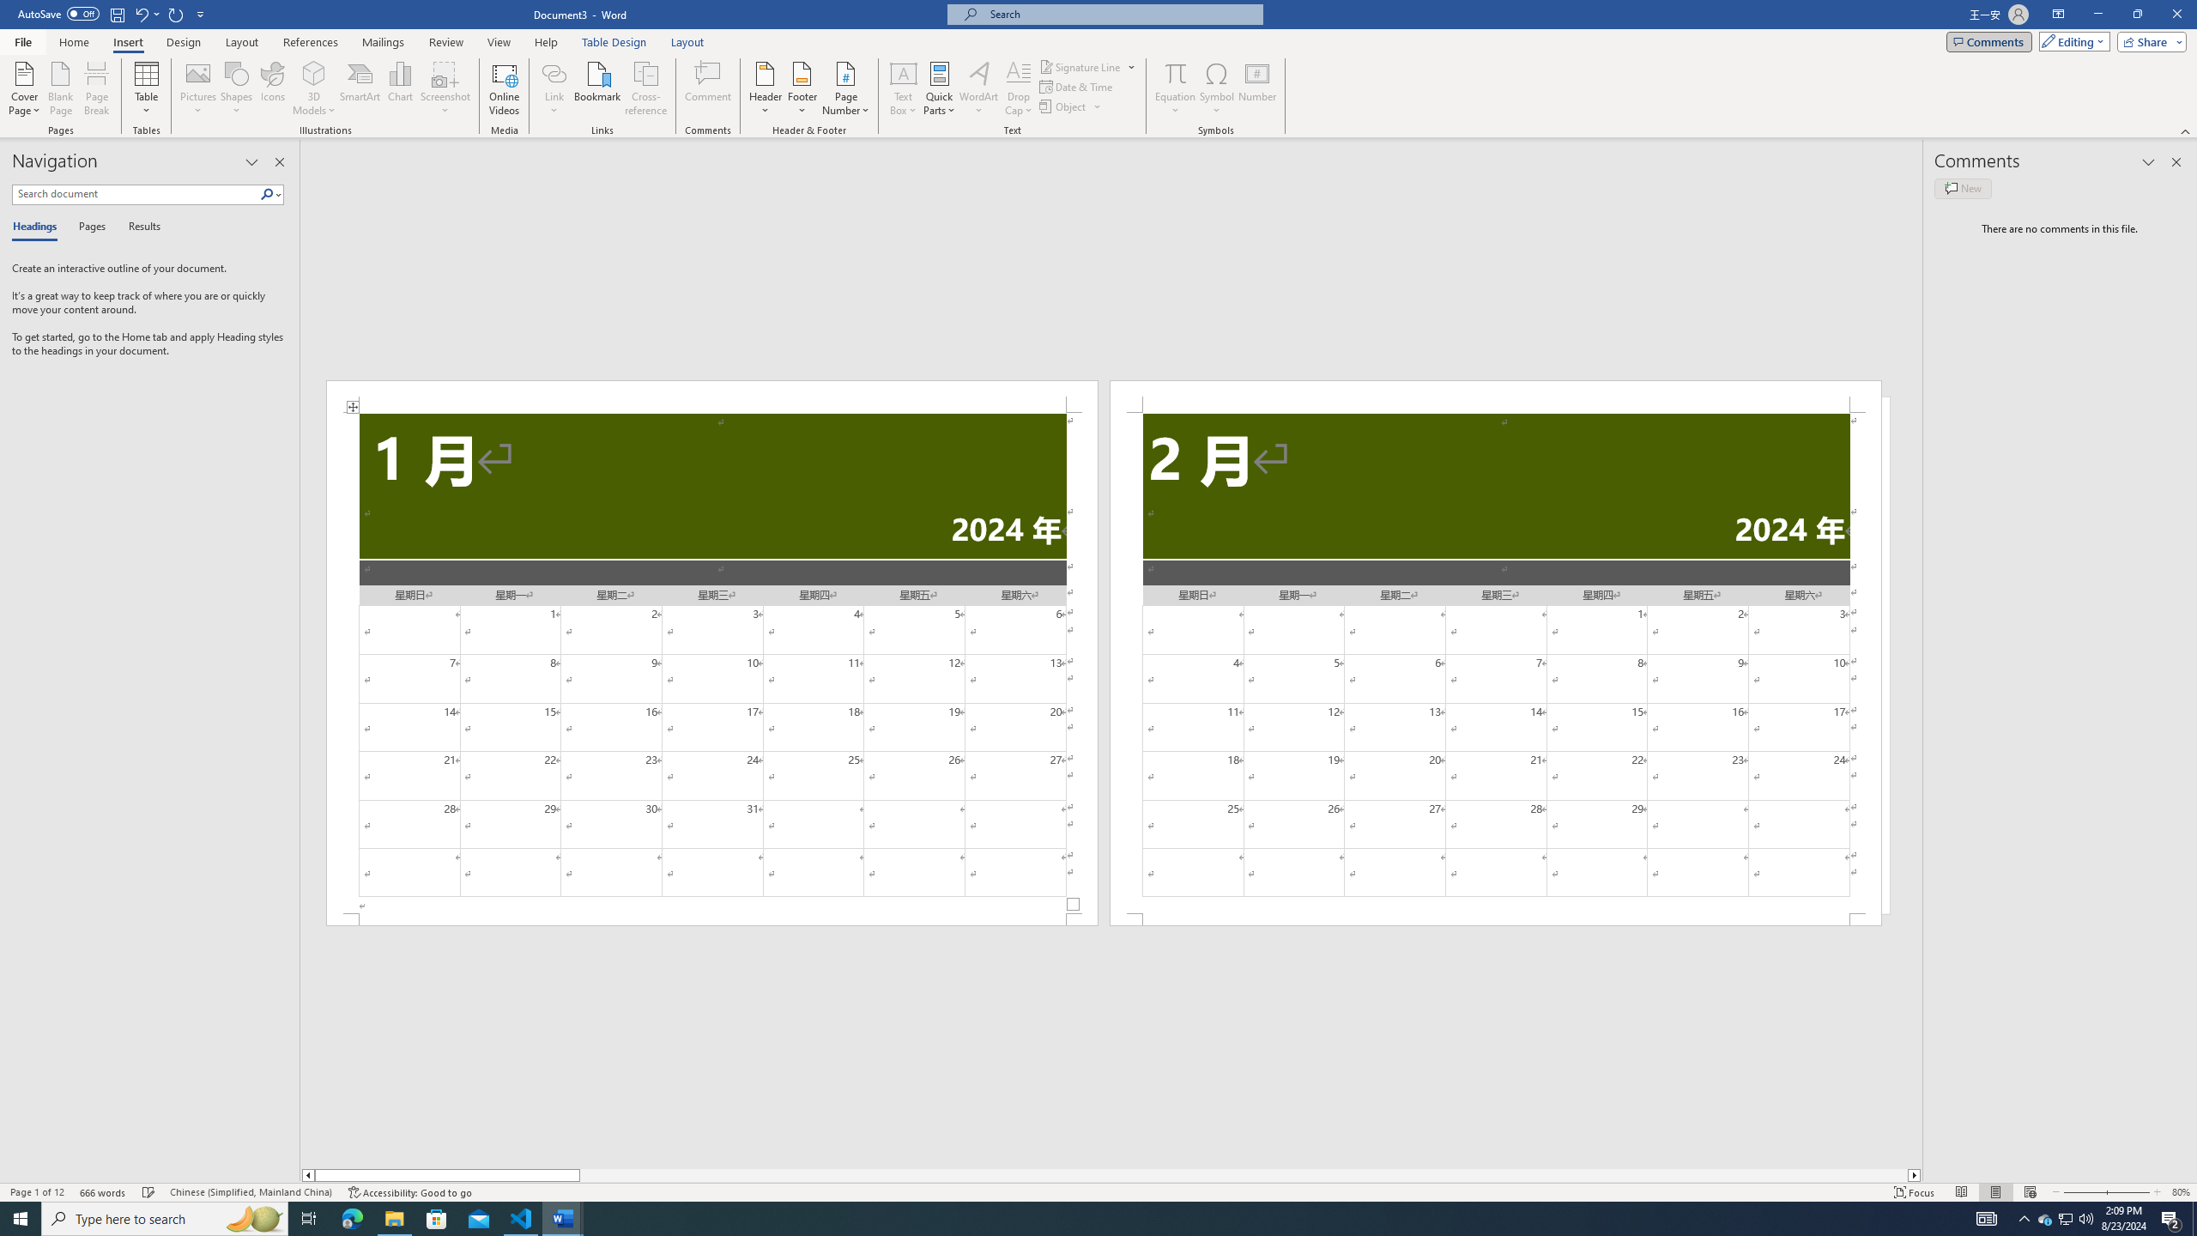  Describe the element at coordinates (38, 227) in the screenshot. I see `Headings` at that location.